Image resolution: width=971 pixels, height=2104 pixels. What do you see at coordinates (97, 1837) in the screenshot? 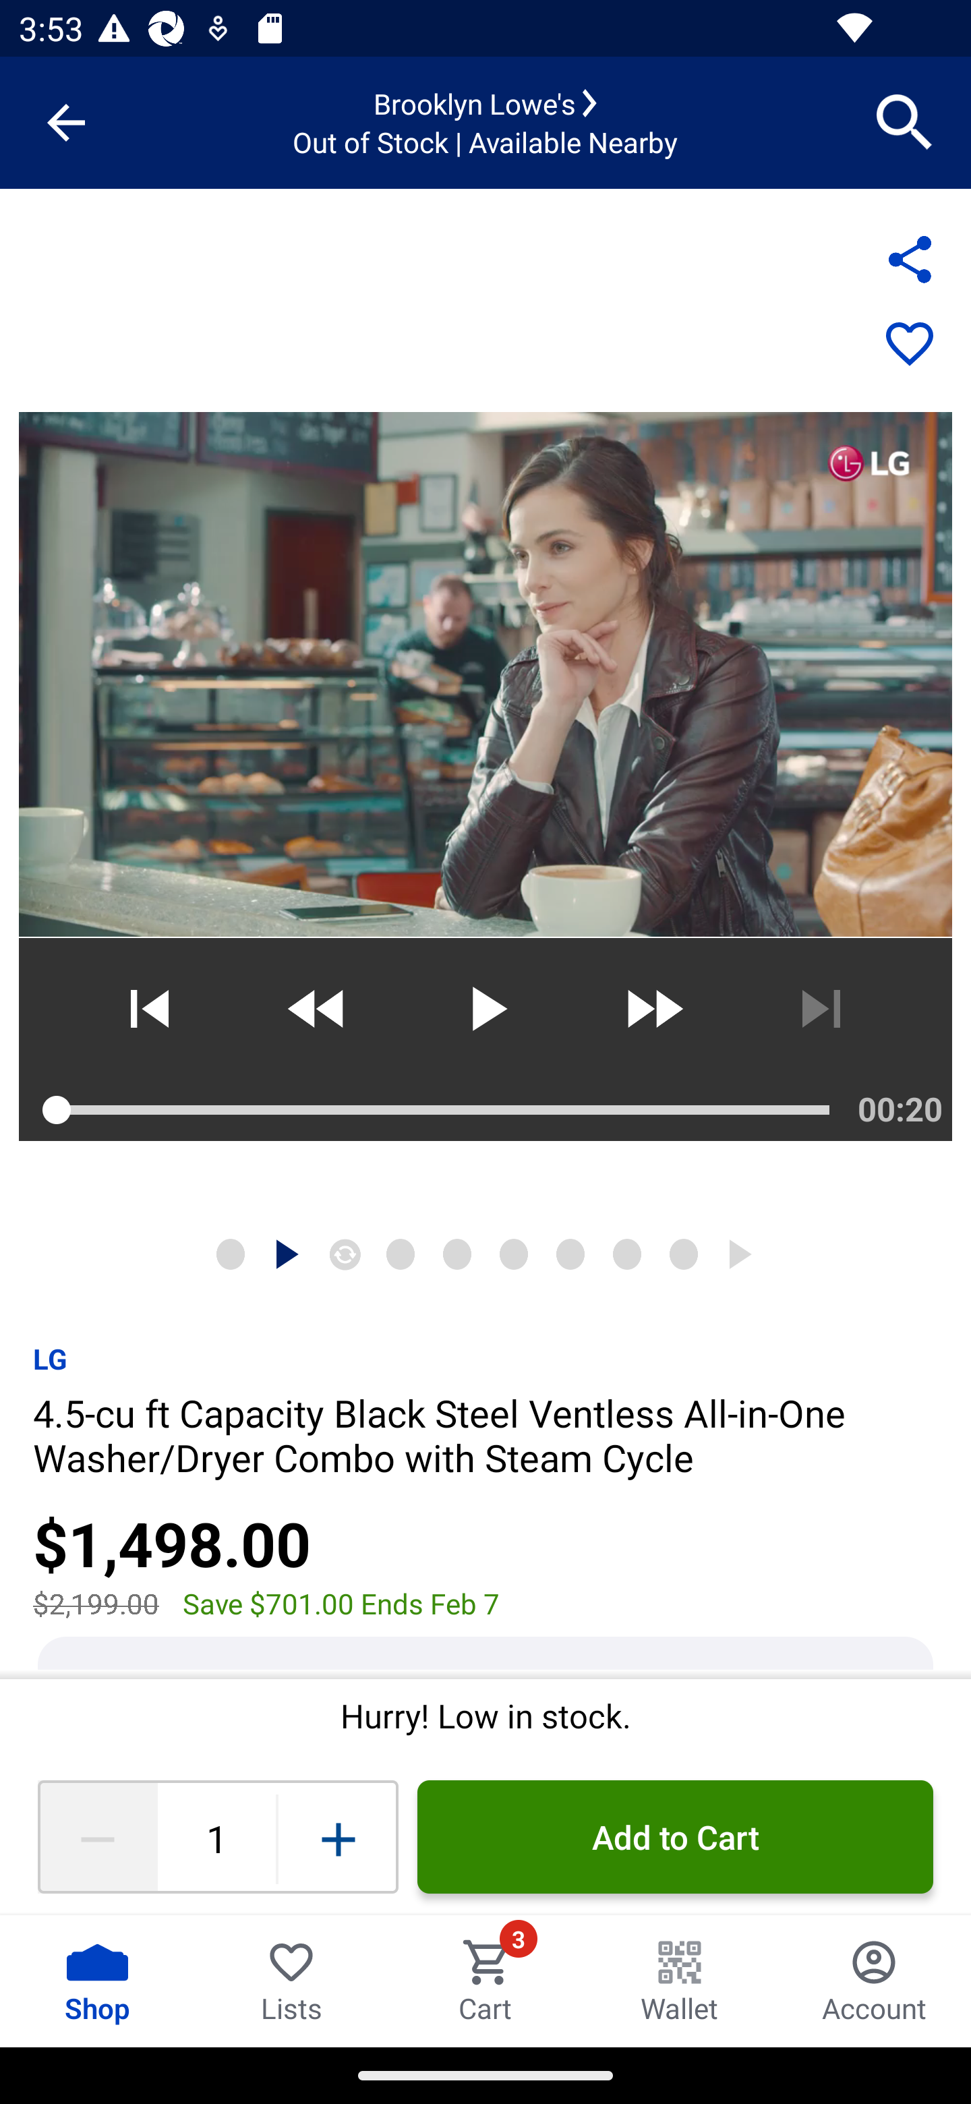
I see `Decrease quantity` at bounding box center [97, 1837].